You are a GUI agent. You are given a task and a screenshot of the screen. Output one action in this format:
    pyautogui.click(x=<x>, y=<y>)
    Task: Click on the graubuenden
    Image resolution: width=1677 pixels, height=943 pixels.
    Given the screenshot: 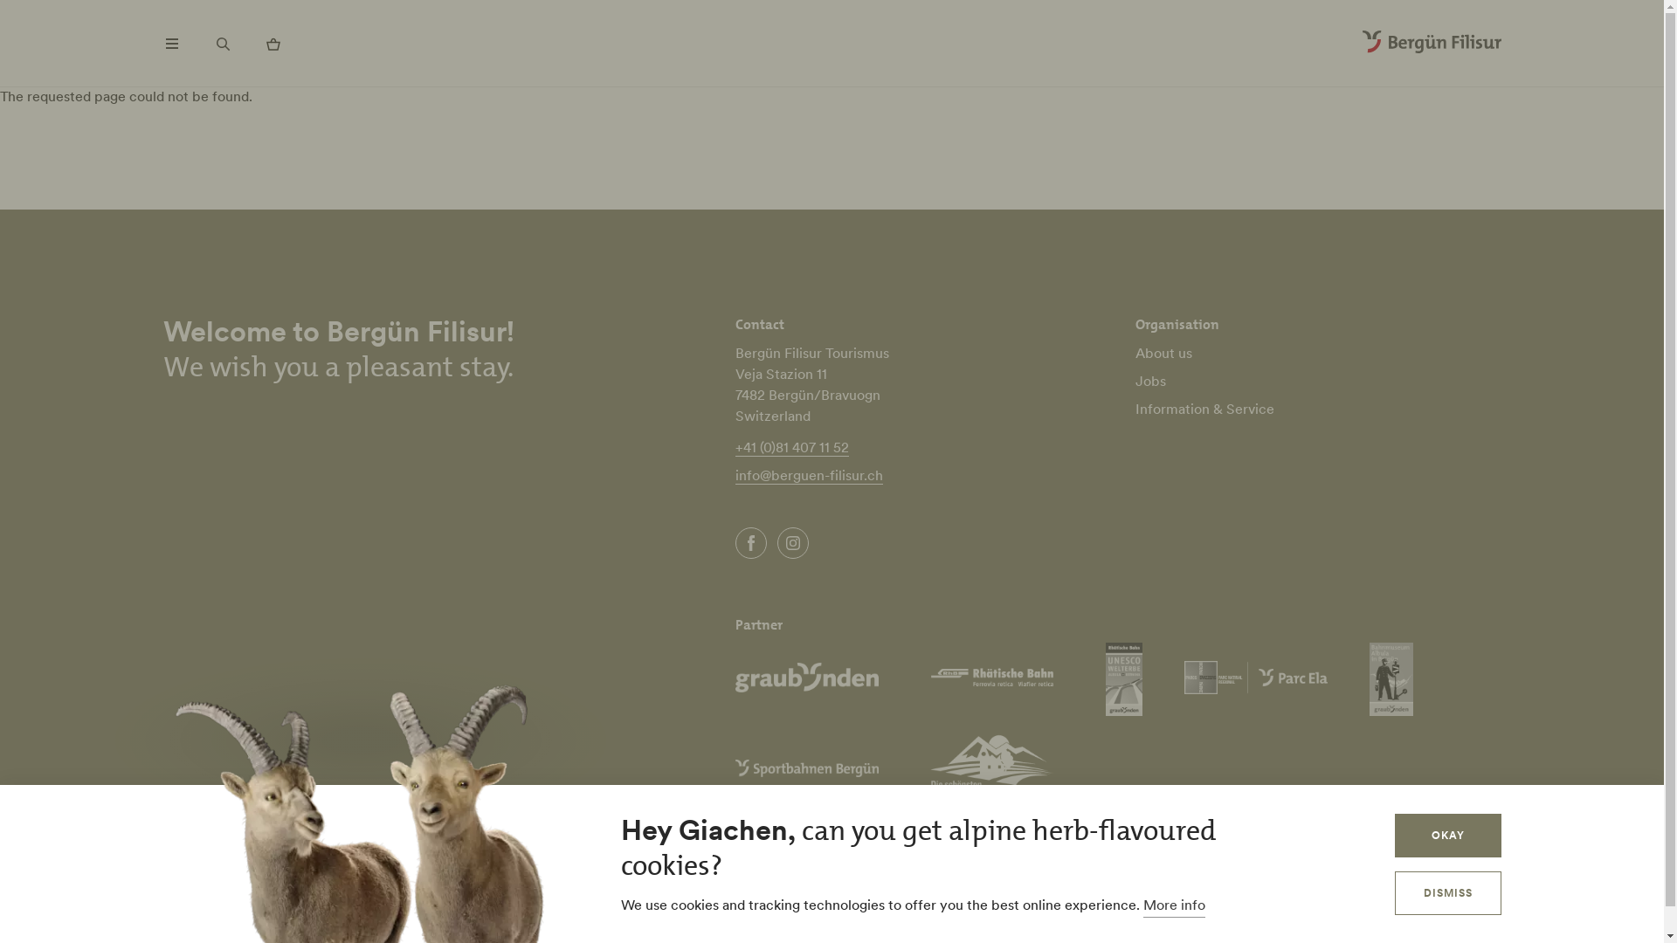 What is the action you would take?
    pyautogui.click(x=807, y=679)
    